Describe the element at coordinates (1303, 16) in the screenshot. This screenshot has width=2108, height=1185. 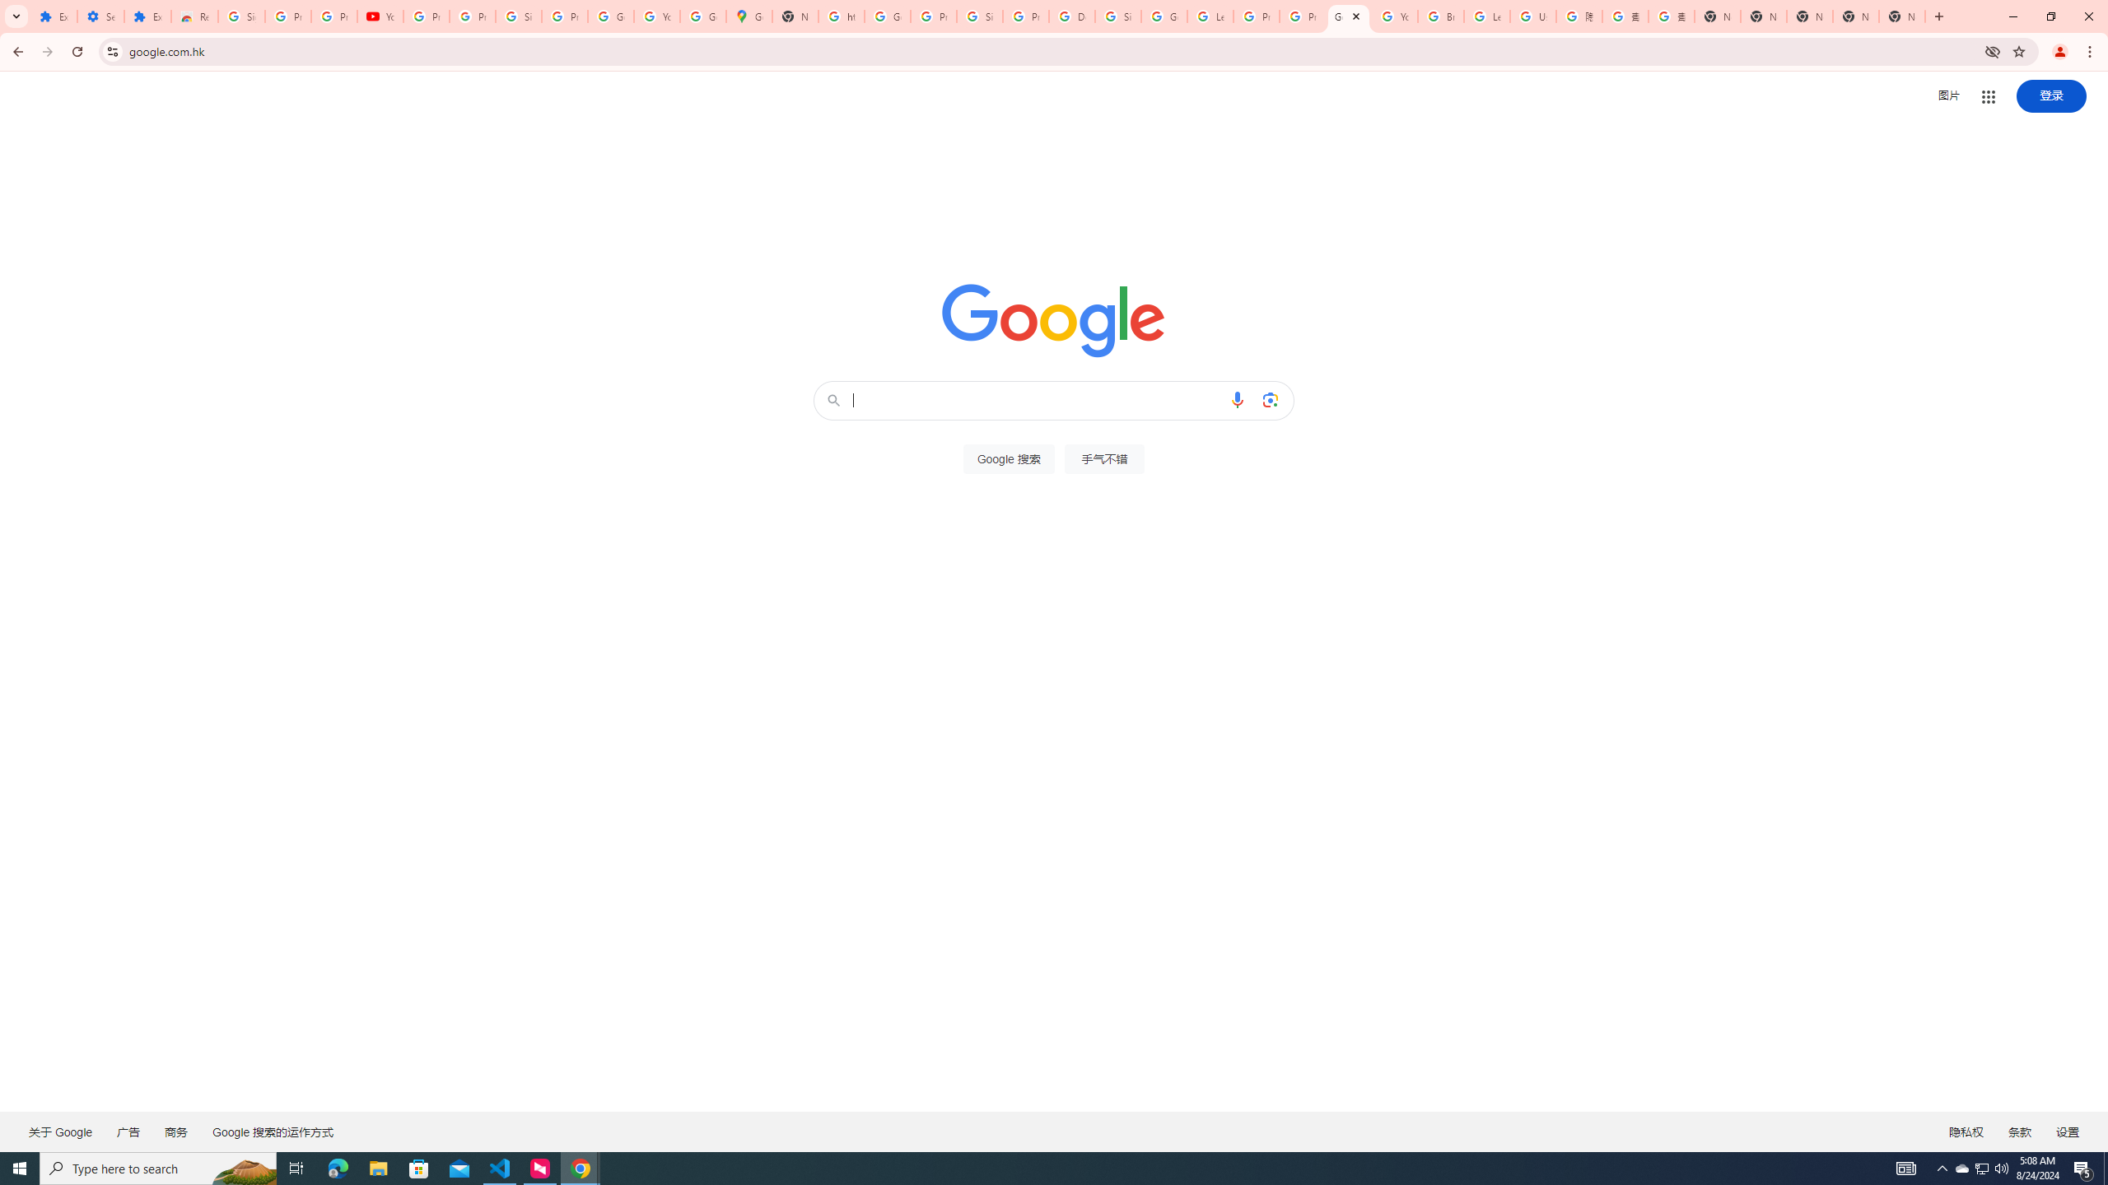
I see `Privacy Help Center - Policies Help` at that location.